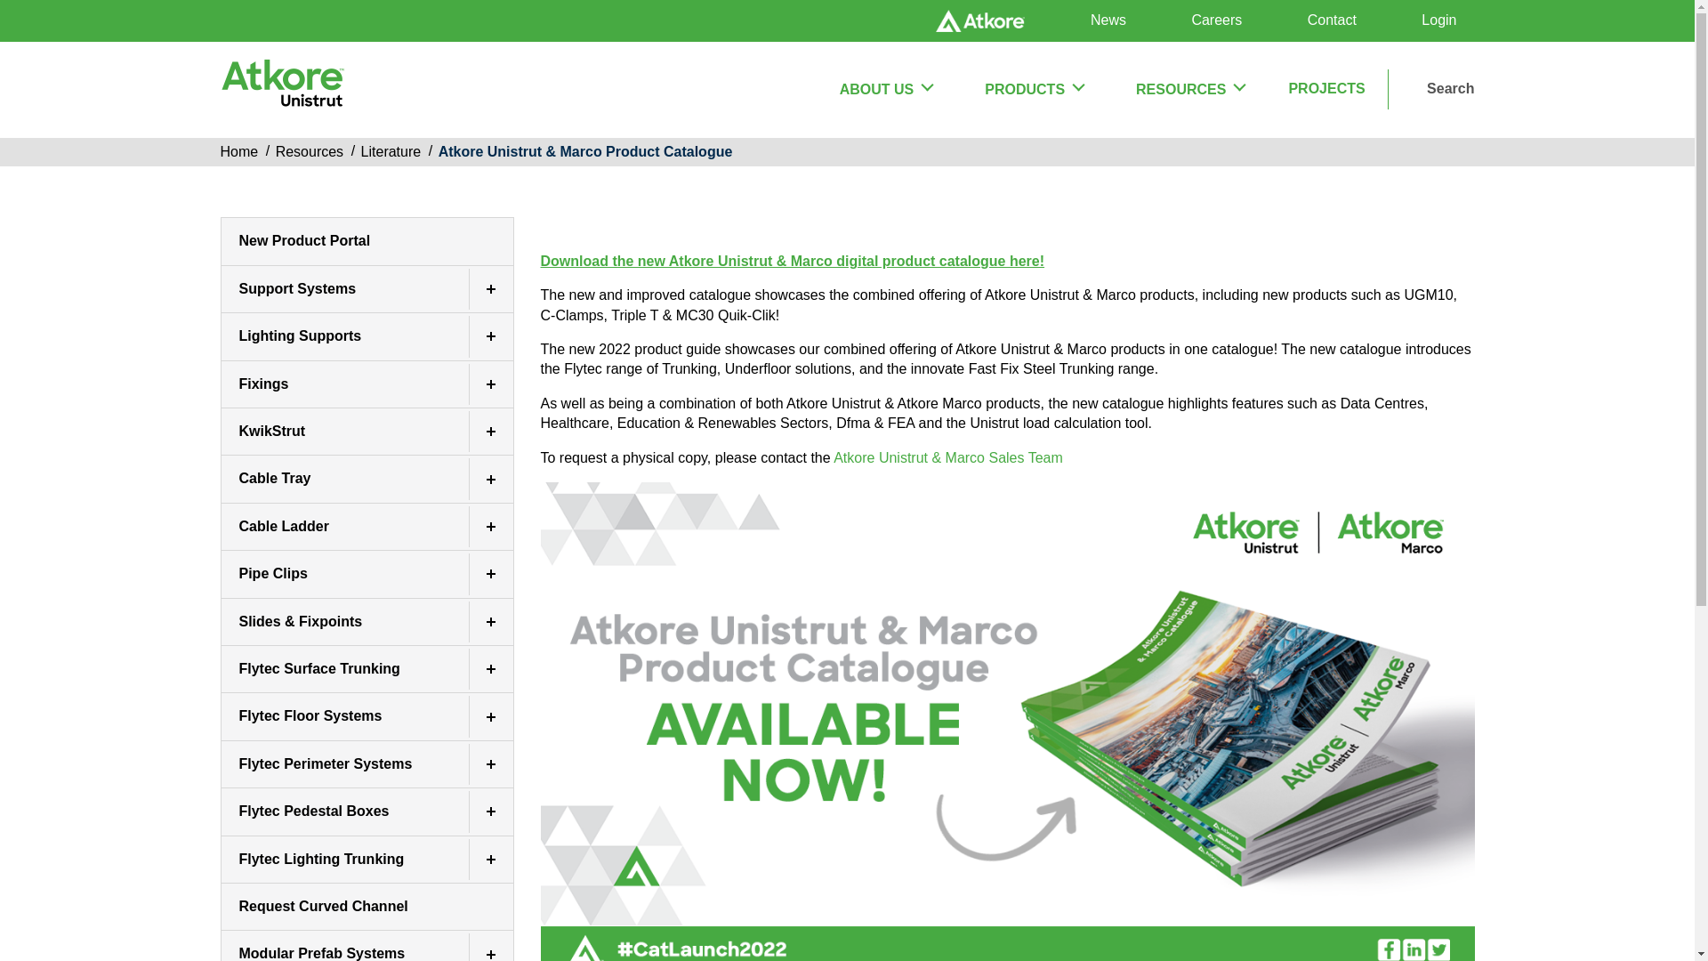  I want to click on Atkore Unistrut, so click(282, 89).